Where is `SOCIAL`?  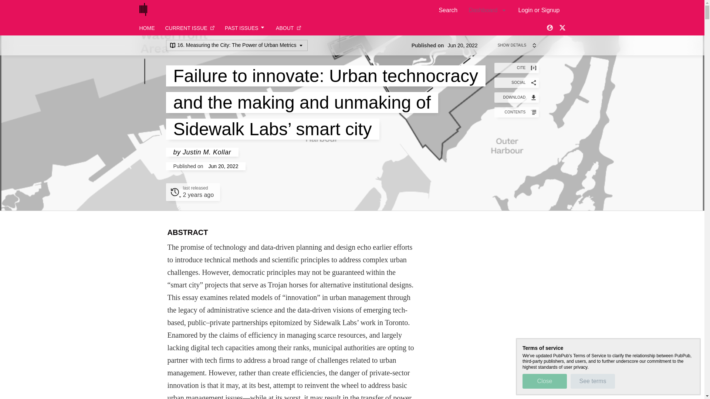
SOCIAL is located at coordinates (516, 82).